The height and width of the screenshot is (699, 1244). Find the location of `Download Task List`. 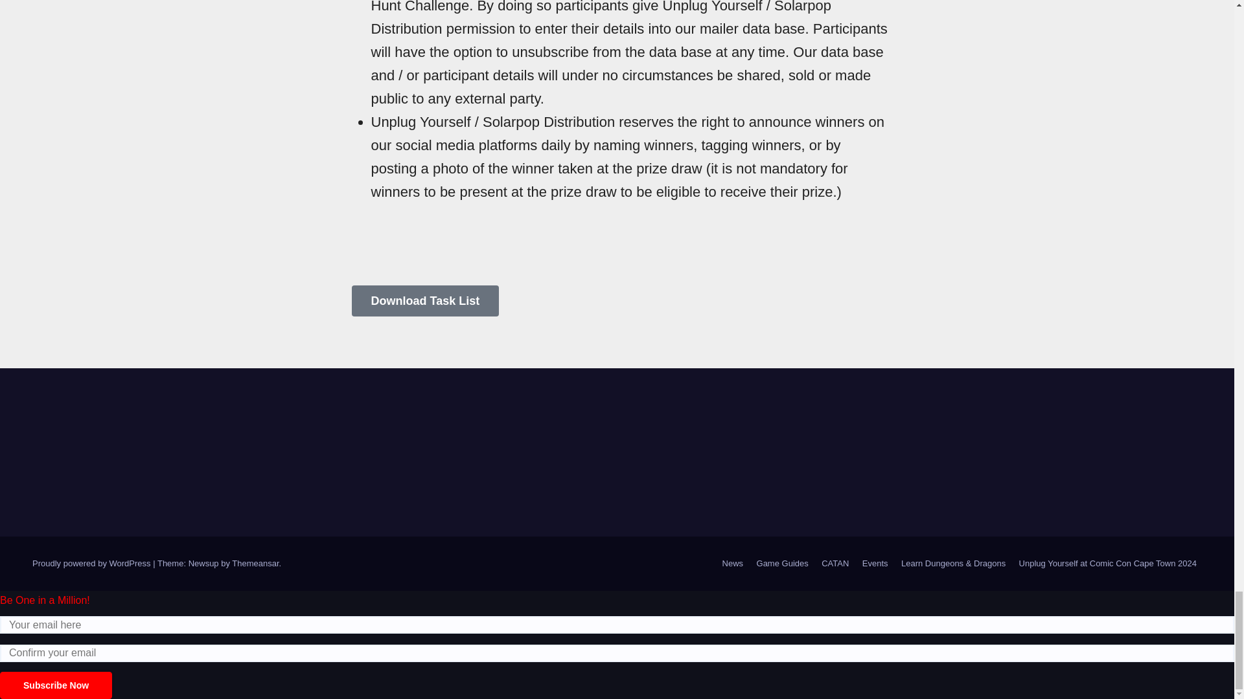

Download Task List is located at coordinates (424, 300).